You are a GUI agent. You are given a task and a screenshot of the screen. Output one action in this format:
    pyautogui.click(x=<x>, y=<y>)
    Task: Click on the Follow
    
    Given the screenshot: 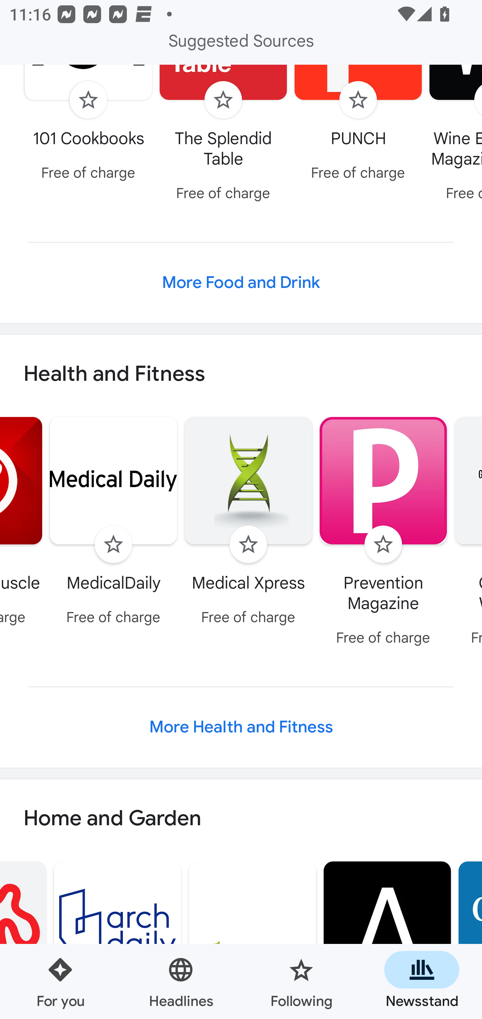 What is the action you would take?
    pyautogui.click(x=113, y=544)
    